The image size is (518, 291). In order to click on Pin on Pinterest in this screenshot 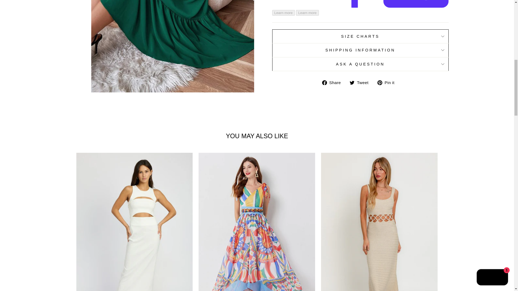, I will do `click(388, 82)`.